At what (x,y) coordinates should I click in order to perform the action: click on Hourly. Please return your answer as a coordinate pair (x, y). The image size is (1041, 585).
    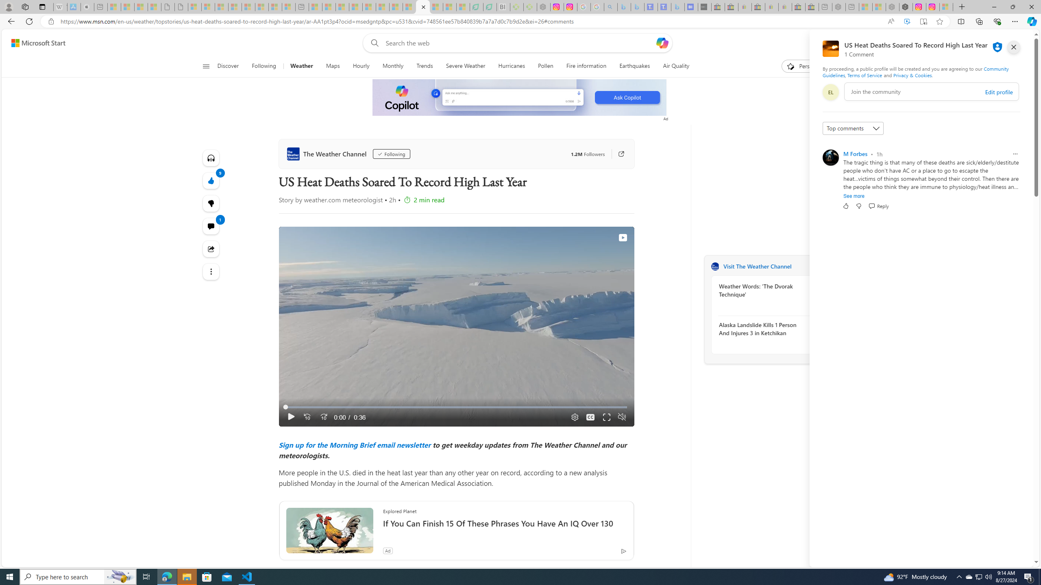
    Looking at the image, I should click on (360, 66).